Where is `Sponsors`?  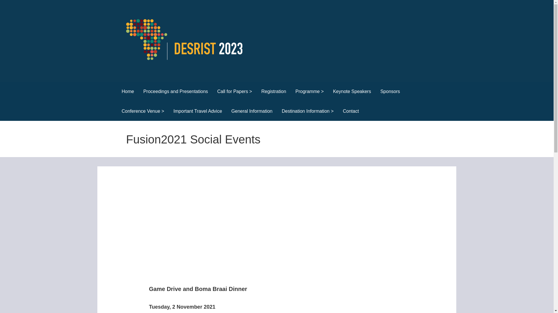
Sponsors is located at coordinates (390, 92).